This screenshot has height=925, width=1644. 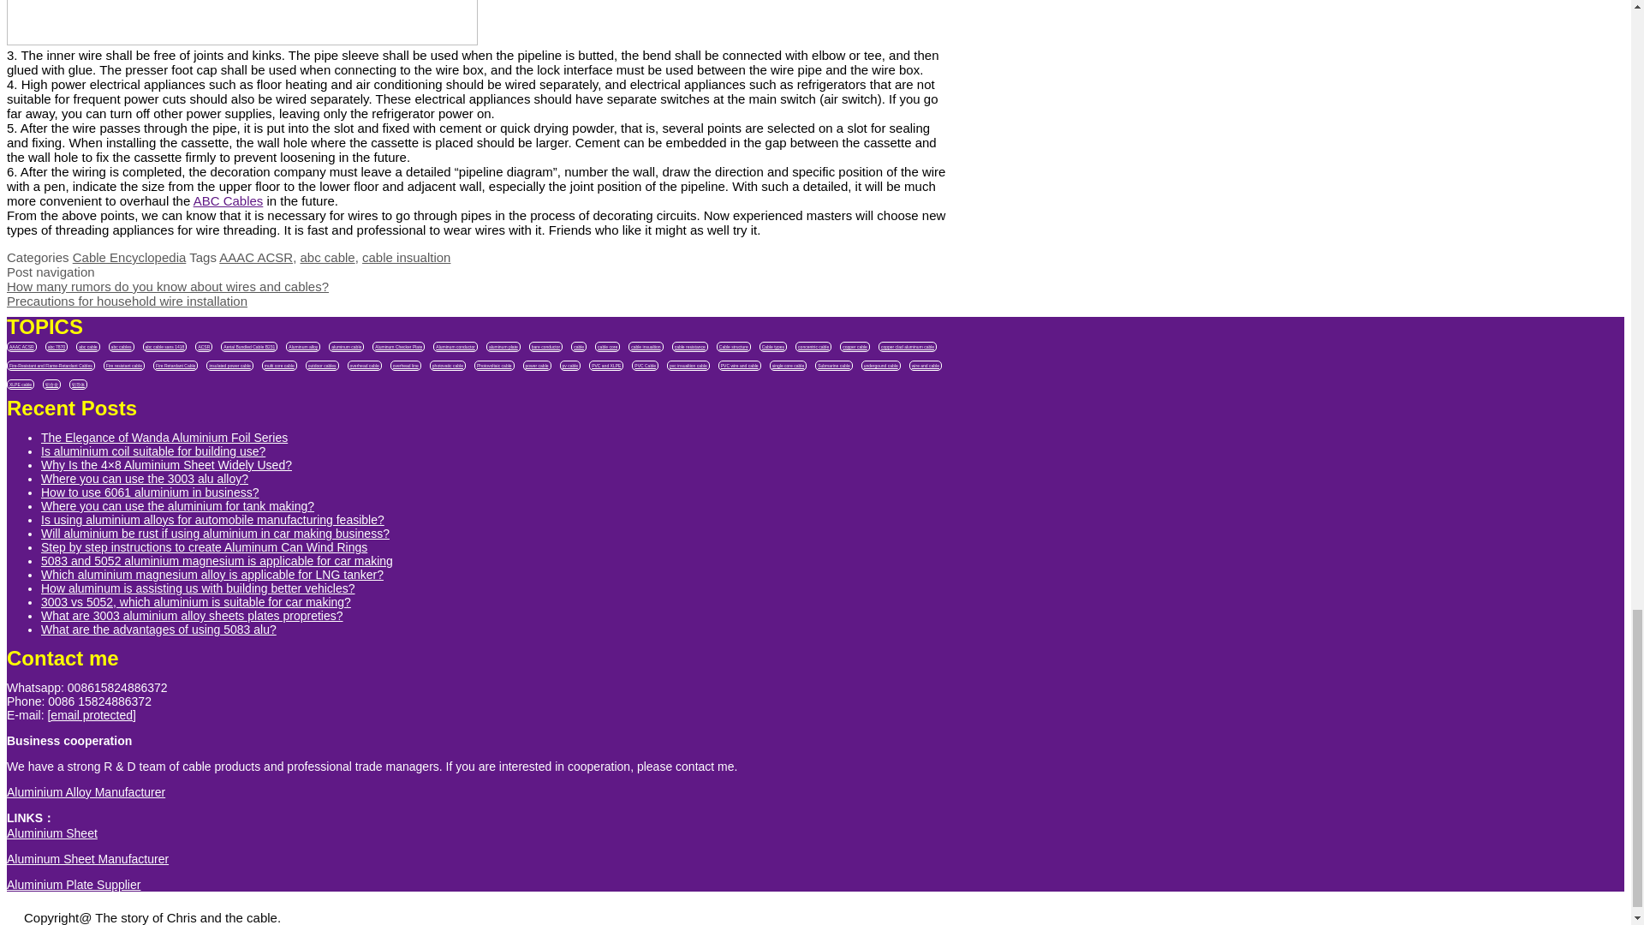 What do you see at coordinates (168, 286) in the screenshot?
I see `Previous` at bounding box center [168, 286].